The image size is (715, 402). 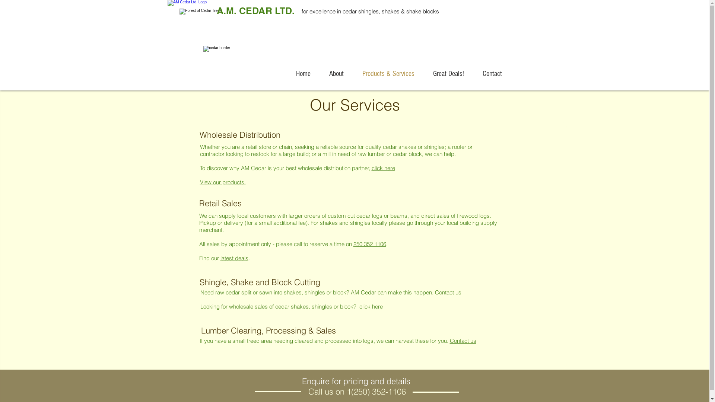 I want to click on Products & Services, so click(x=388, y=74).